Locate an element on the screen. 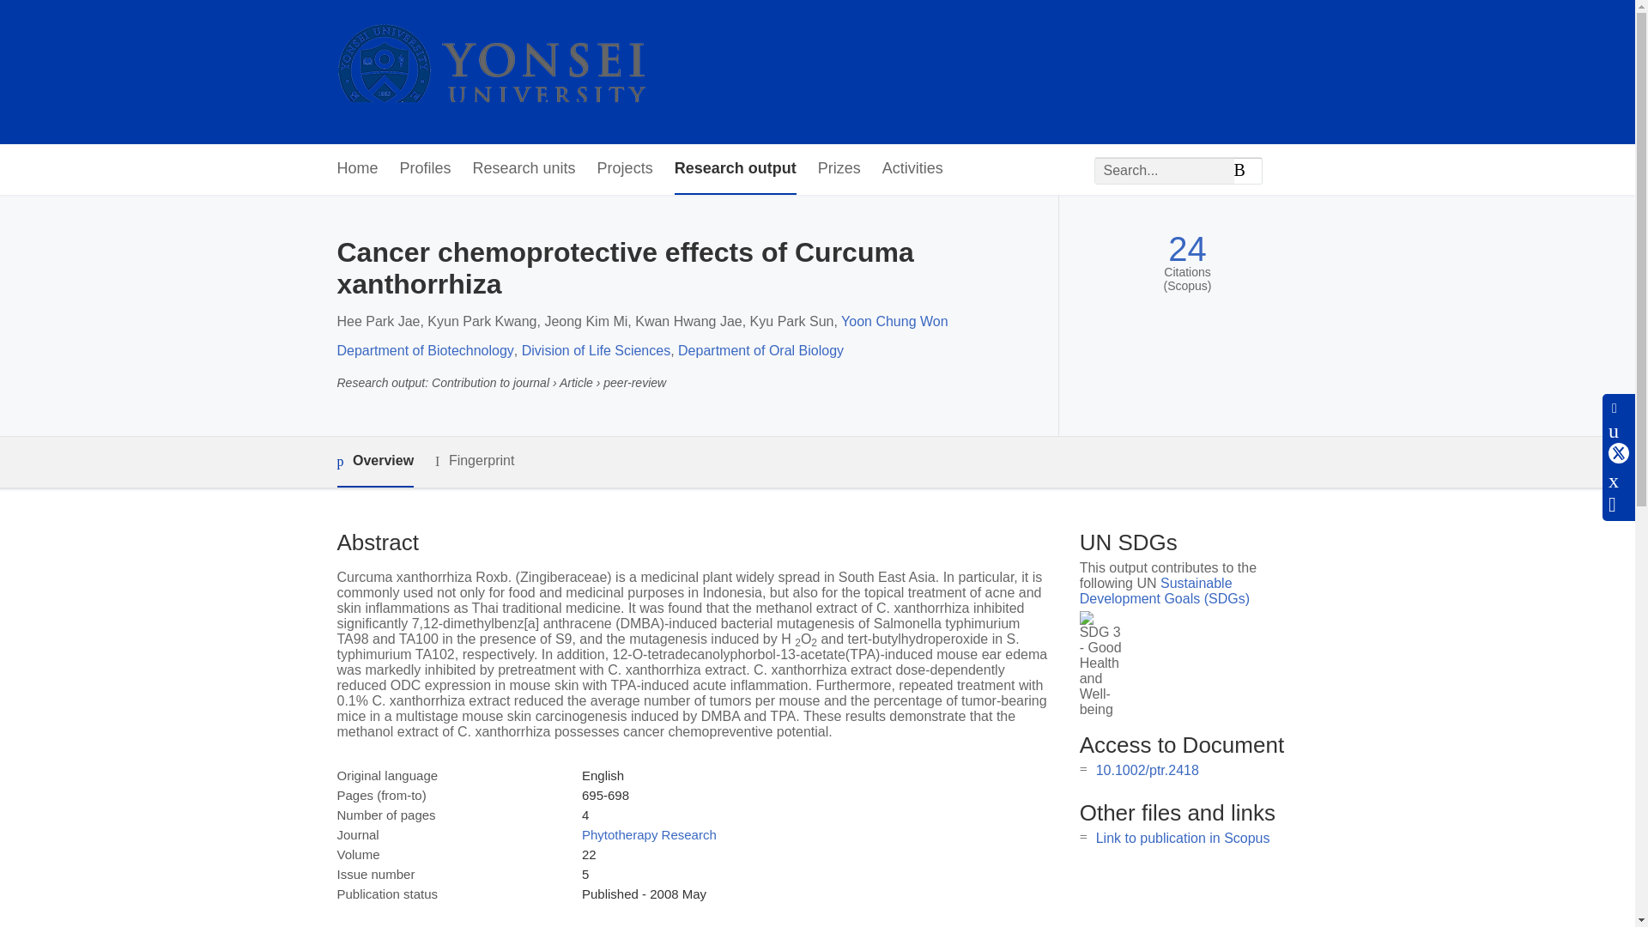 The image size is (1648, 927). Phytotherapy Research is located at coordinates (649, 834).